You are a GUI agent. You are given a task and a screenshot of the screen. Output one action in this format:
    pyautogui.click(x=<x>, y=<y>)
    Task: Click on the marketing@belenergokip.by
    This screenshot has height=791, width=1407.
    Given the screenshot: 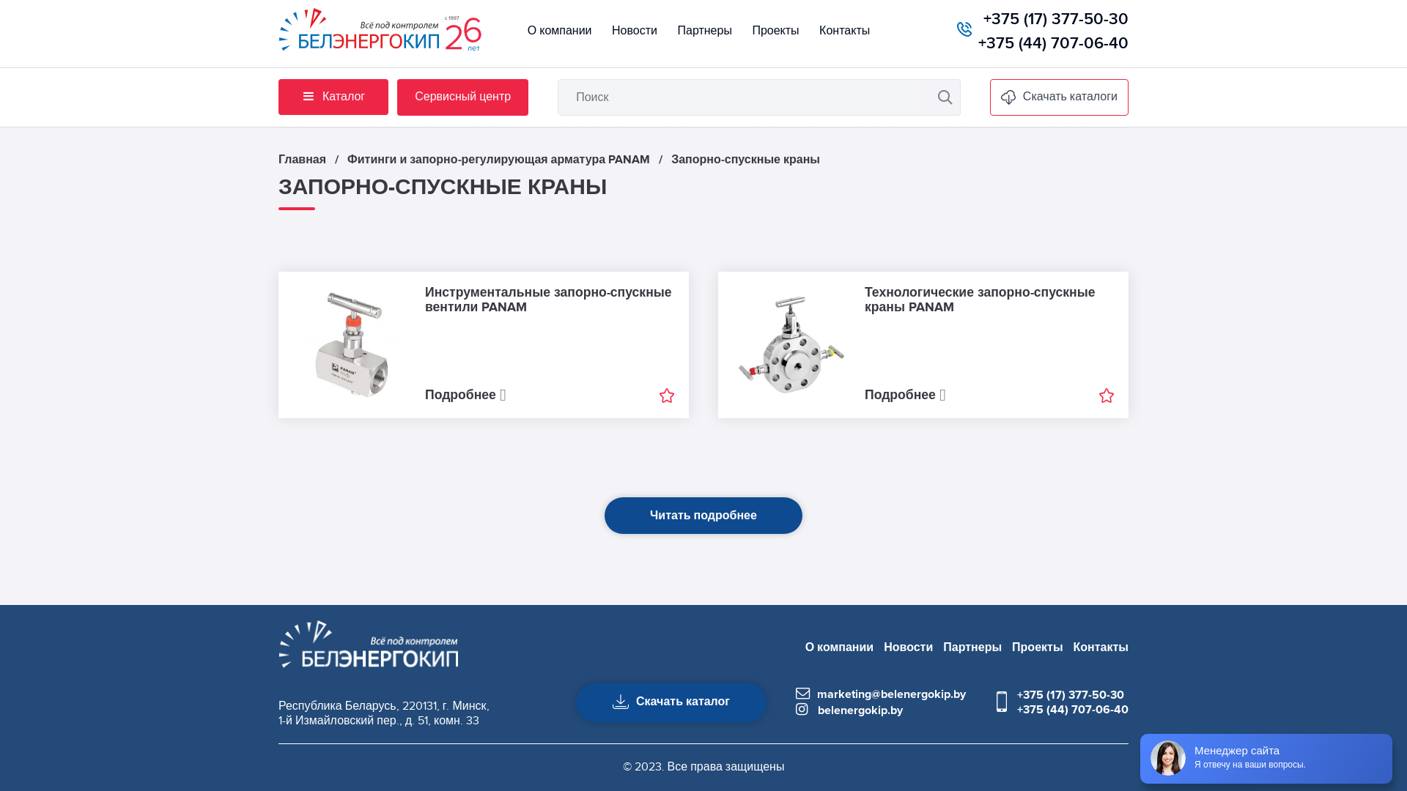 What is the action you would take?
    pyautogui.click(x=881, y=694)
    